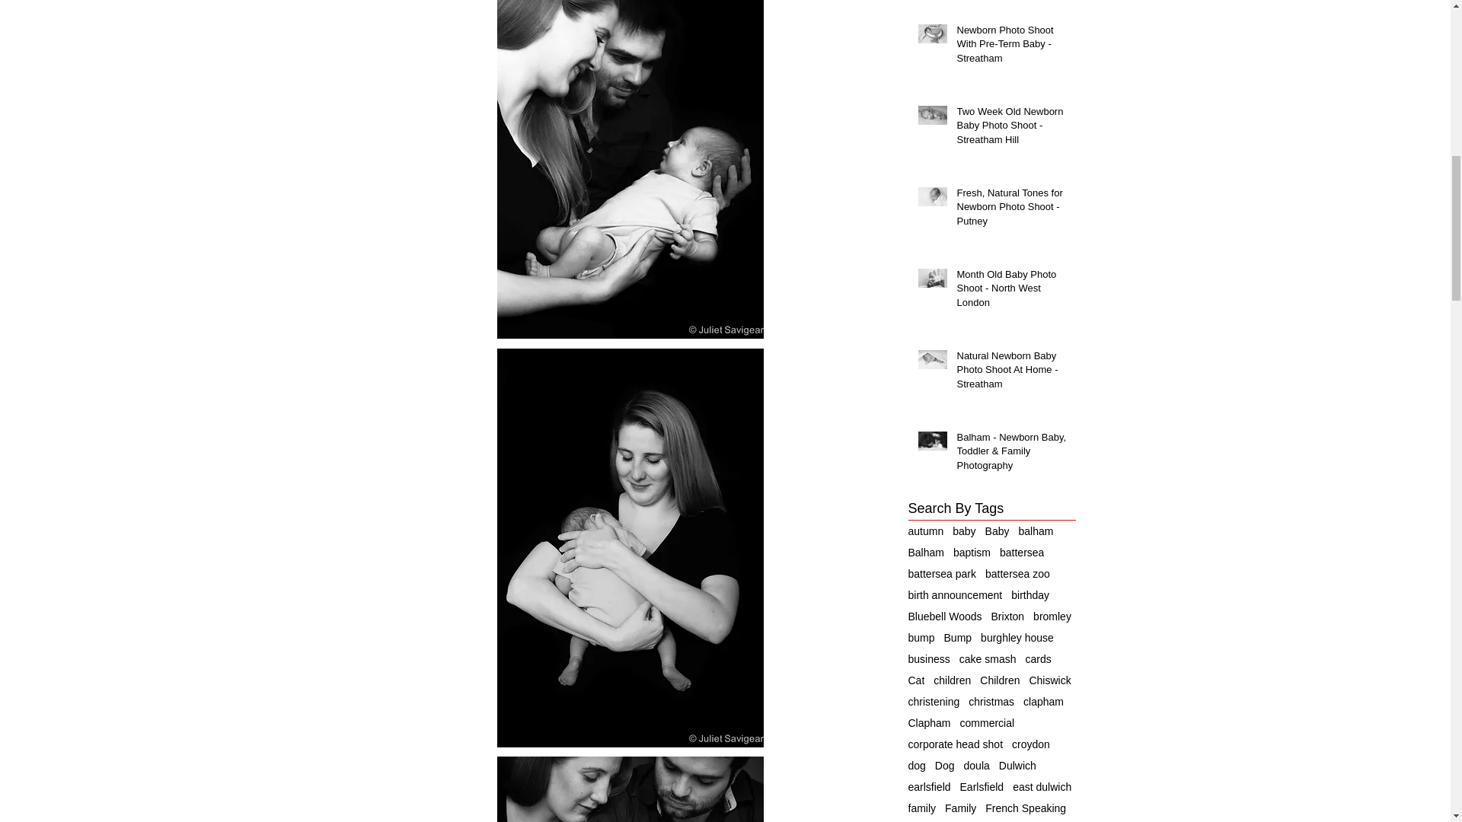  Describe the element at coordinates (1010, 210) in the screenshot. I see `Fresh, Natural Tones for Newborn Photo Shoot - Putney` at that location.